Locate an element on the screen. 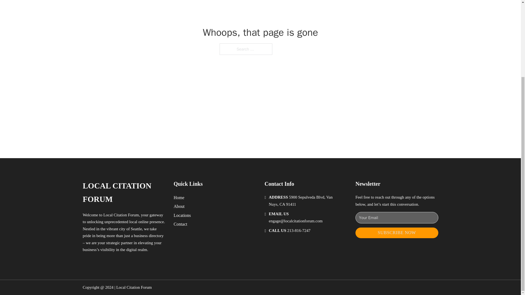 Image resolution: width=525 pixels, height=295 pixels. About is located at coordinates (179, 206).